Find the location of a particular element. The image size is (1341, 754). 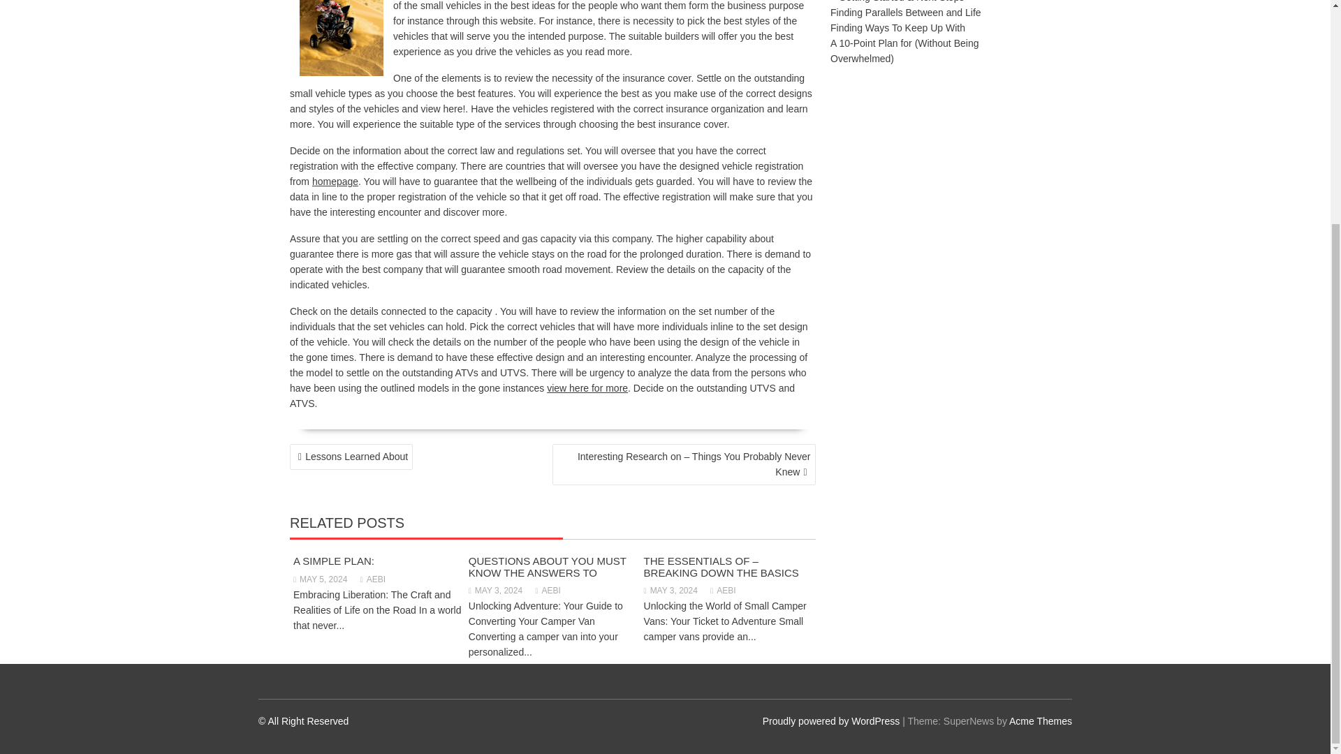

Acme Themes is located at coordinates (1041, 720).